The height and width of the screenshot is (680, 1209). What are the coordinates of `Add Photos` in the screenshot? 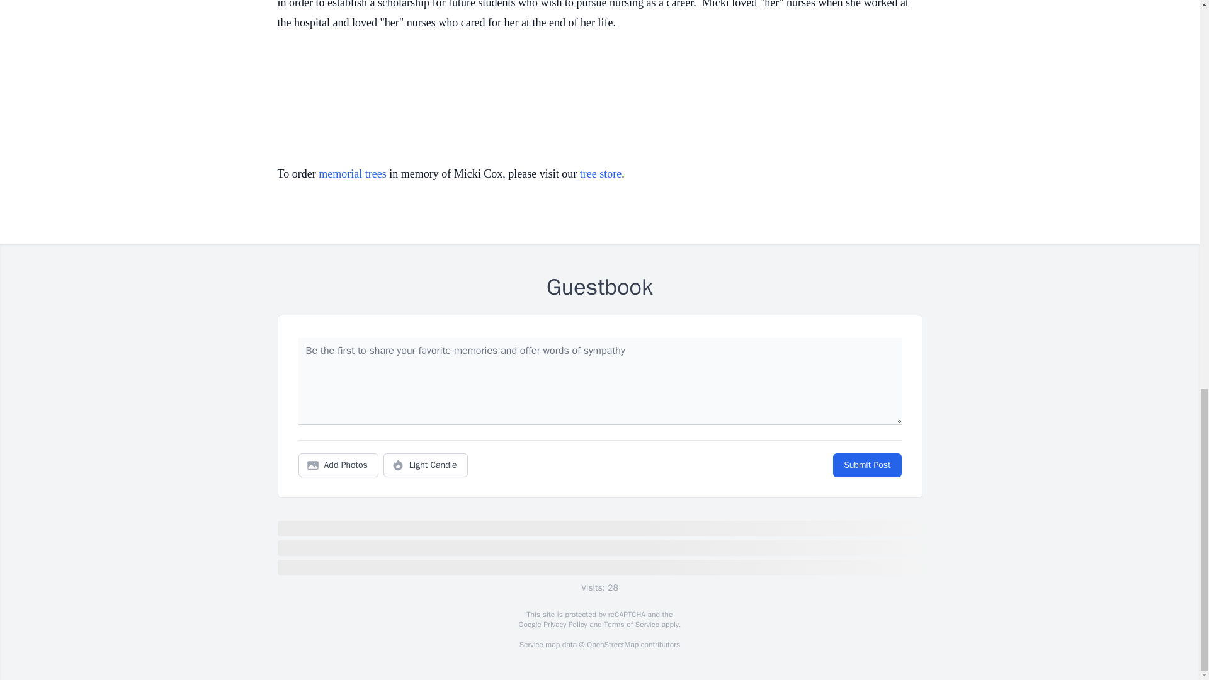 It's located at (338, 465).